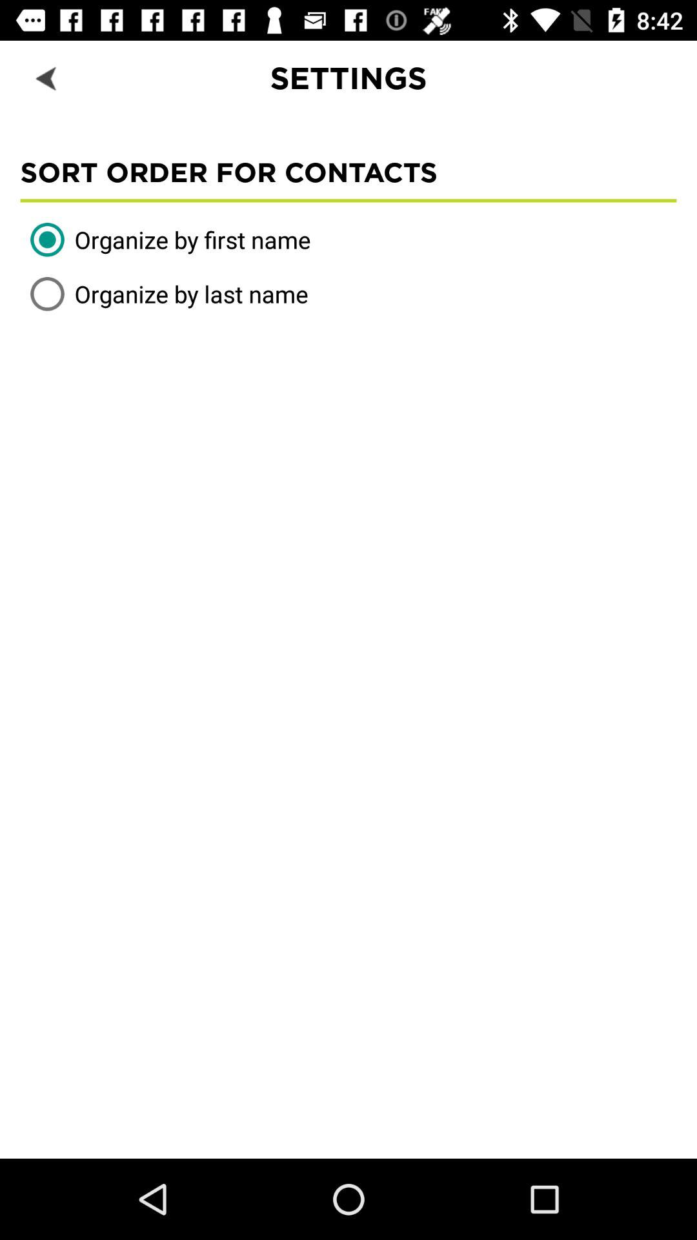  I want to click on launch the item next to settings icon, so click(47, 77).